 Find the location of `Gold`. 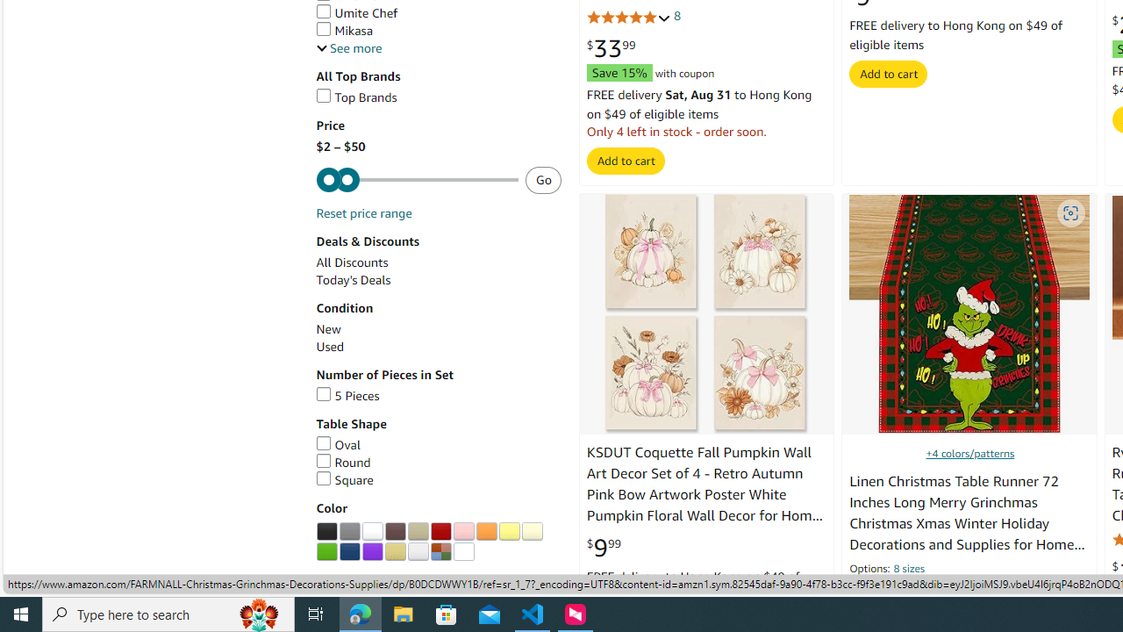

Gold is located at coordinates (395, 551).